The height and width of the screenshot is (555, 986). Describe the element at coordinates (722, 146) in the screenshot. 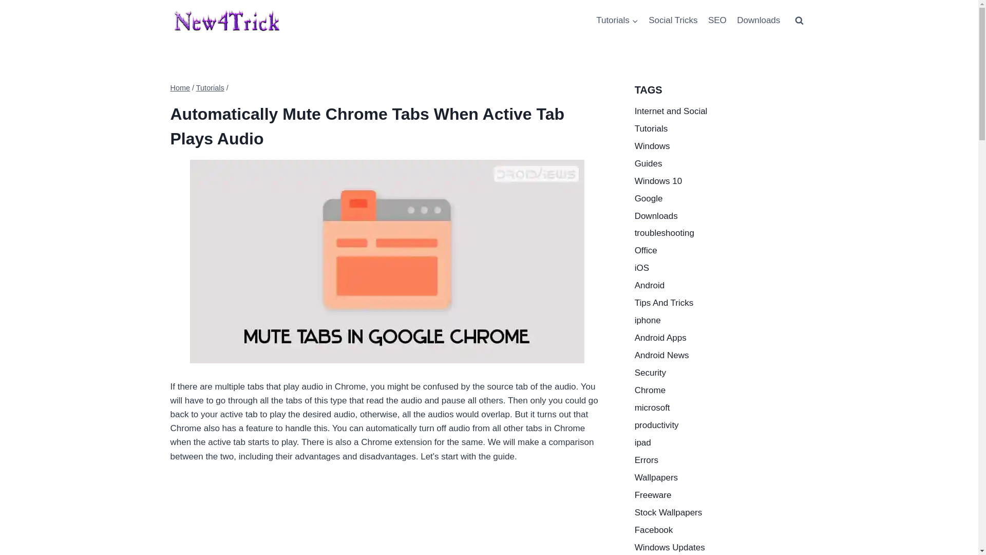

I see `Windows` at that location.